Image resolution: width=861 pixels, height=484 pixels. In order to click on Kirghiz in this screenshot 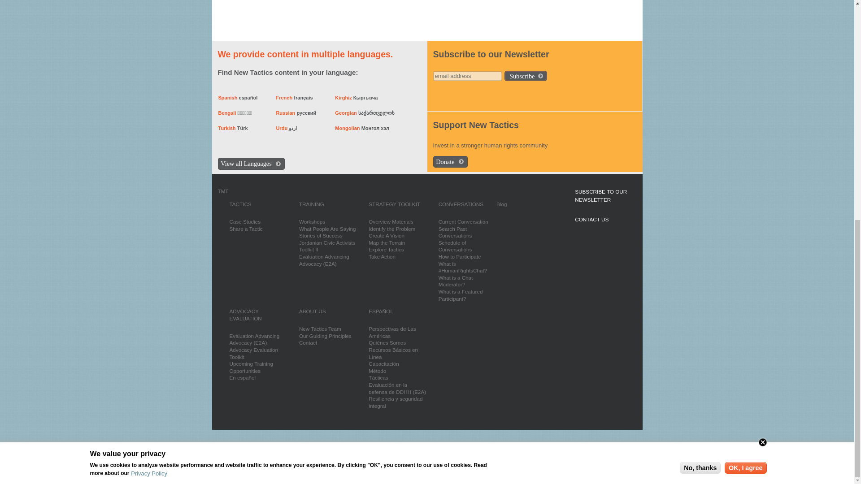, I will do `click(343, 97)`.